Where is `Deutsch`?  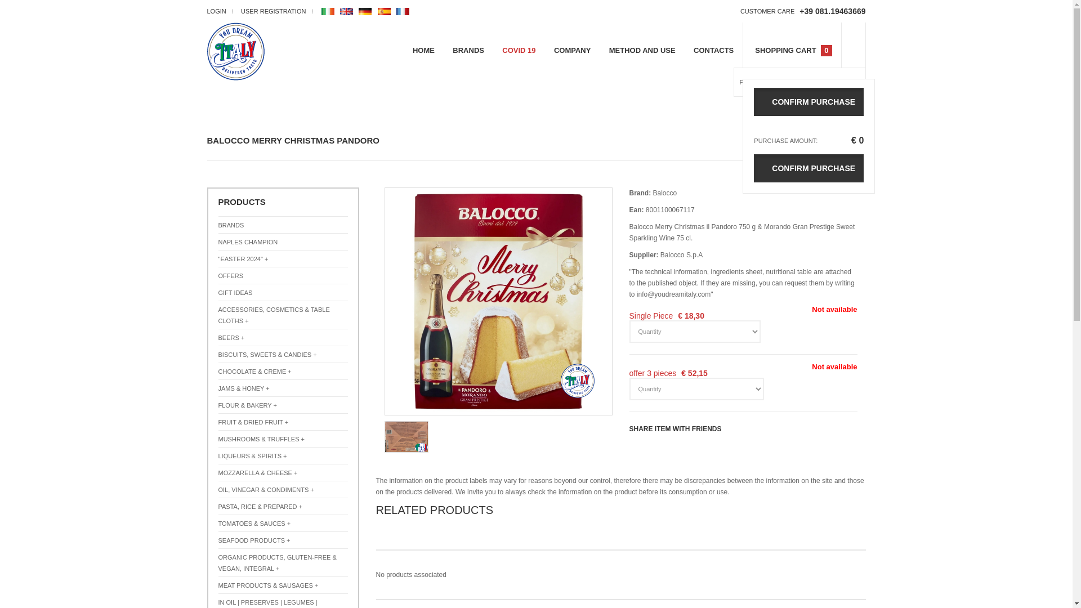 Deutsch is located at coordinates (366, 11).